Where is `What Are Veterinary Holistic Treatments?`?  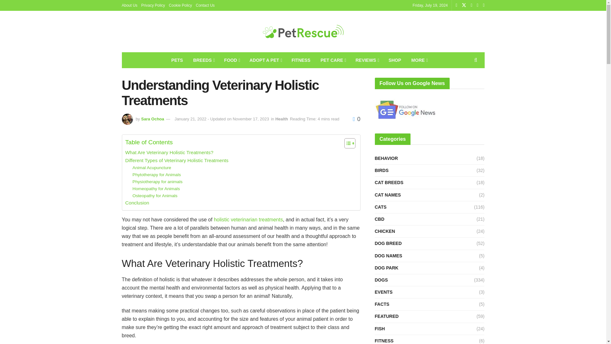 What Are Veterinary Holistic Treatments? is located at coordinates (169, 152).